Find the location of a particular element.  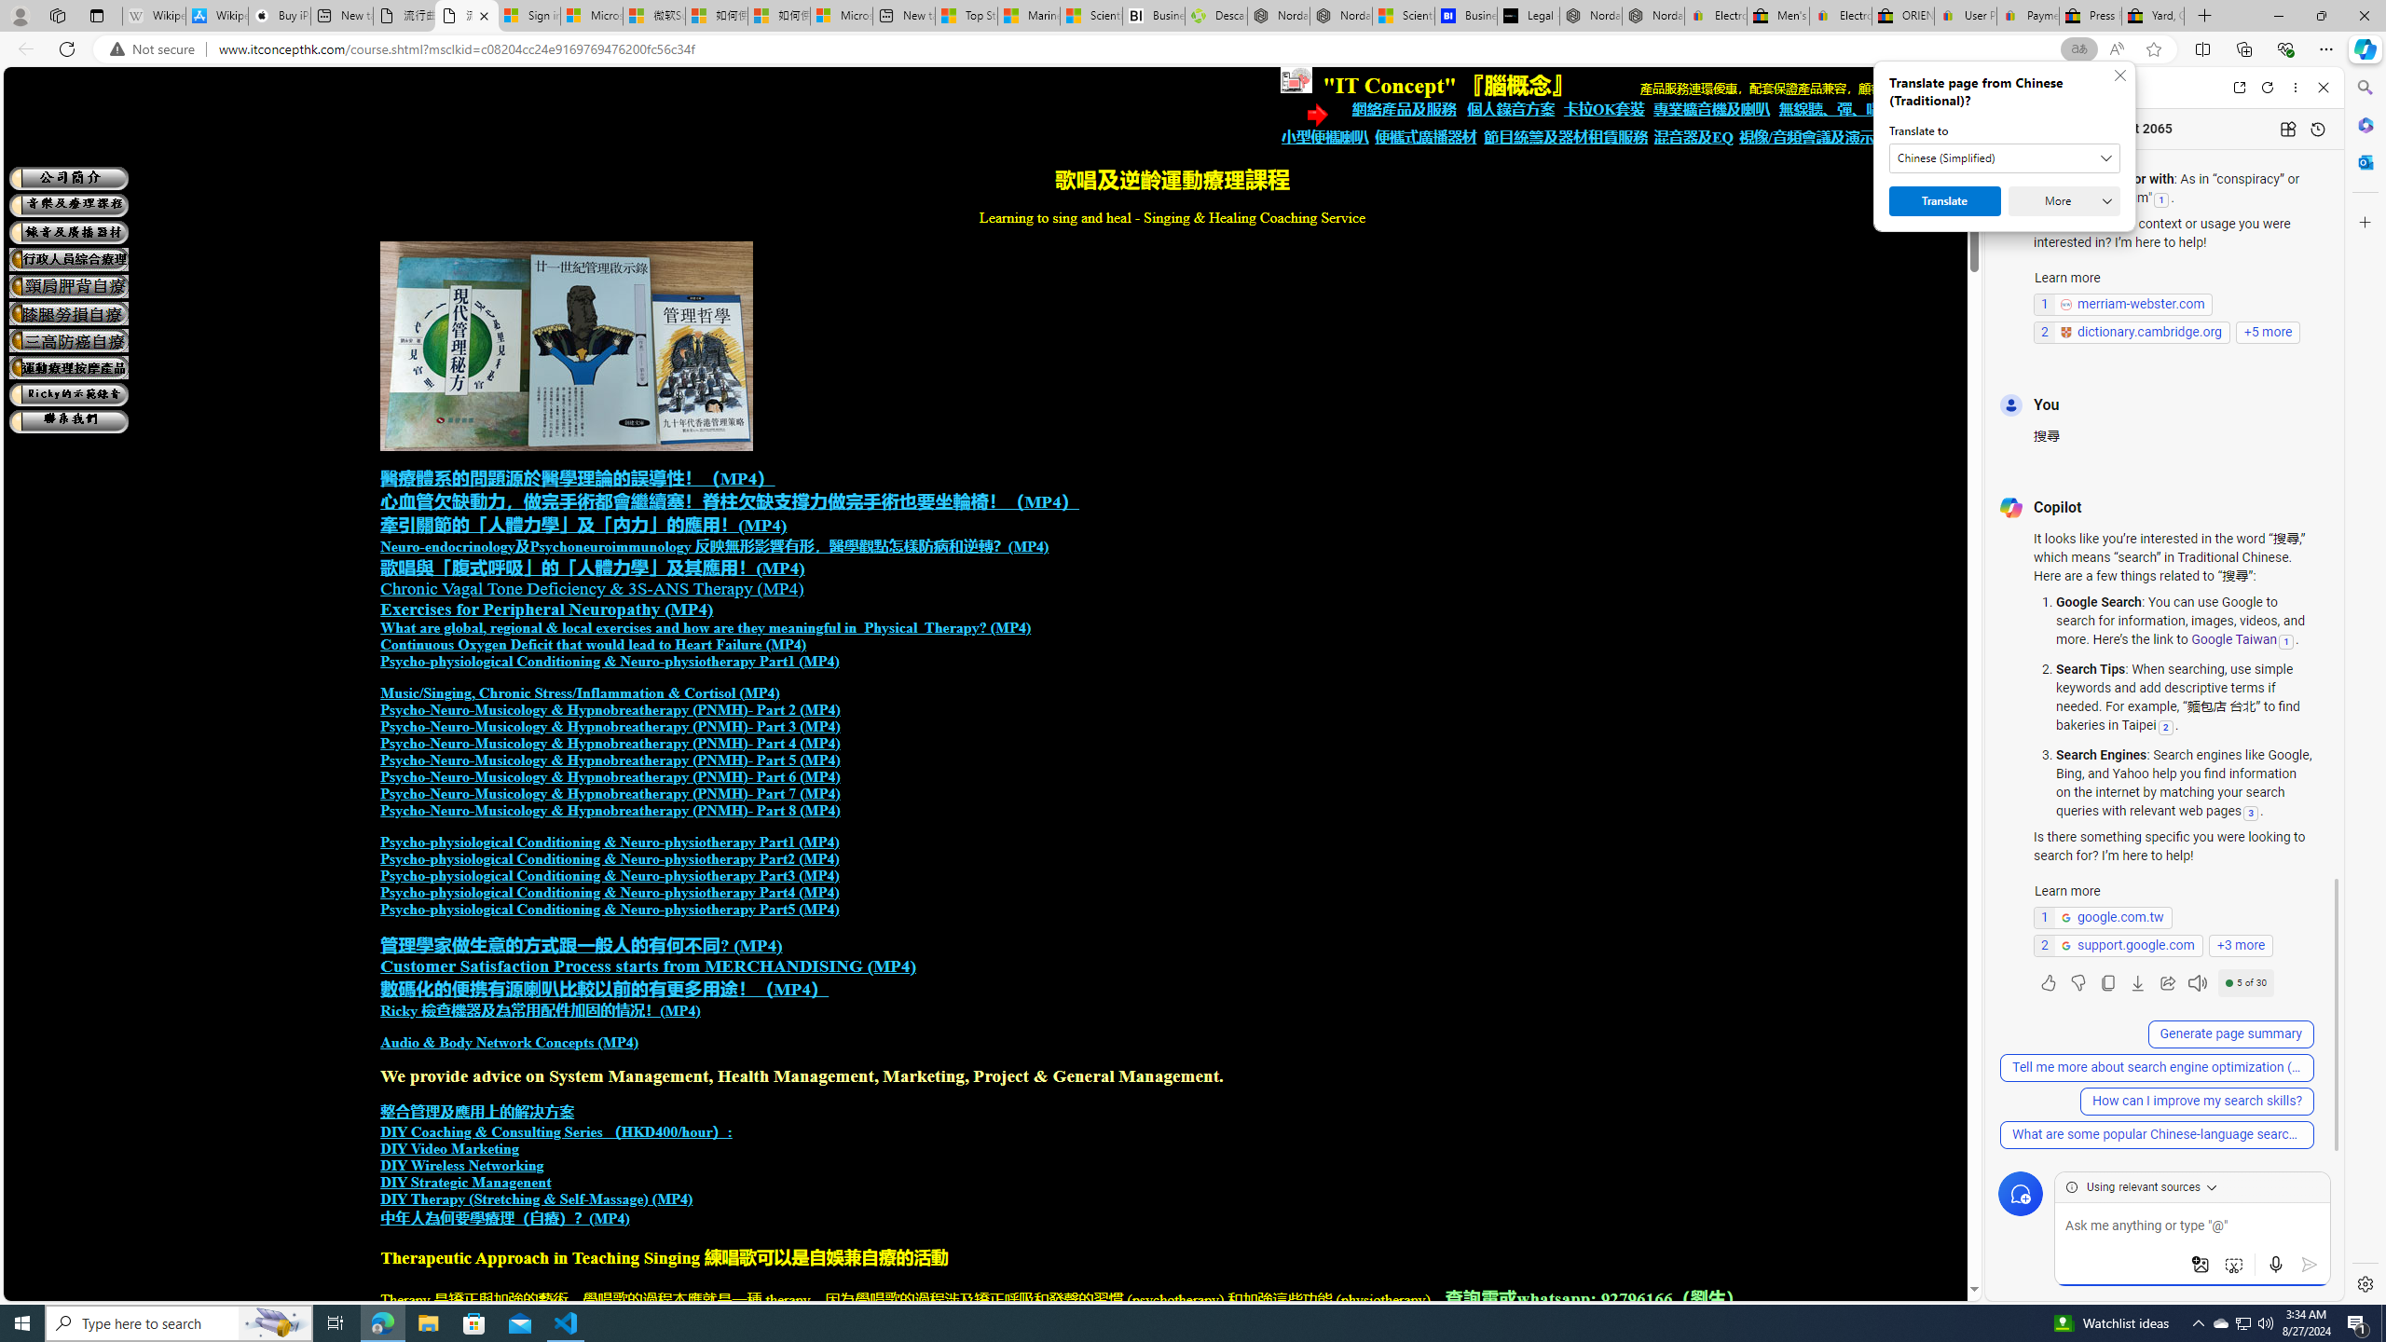

Not secure is located at coordinates (157, 49).